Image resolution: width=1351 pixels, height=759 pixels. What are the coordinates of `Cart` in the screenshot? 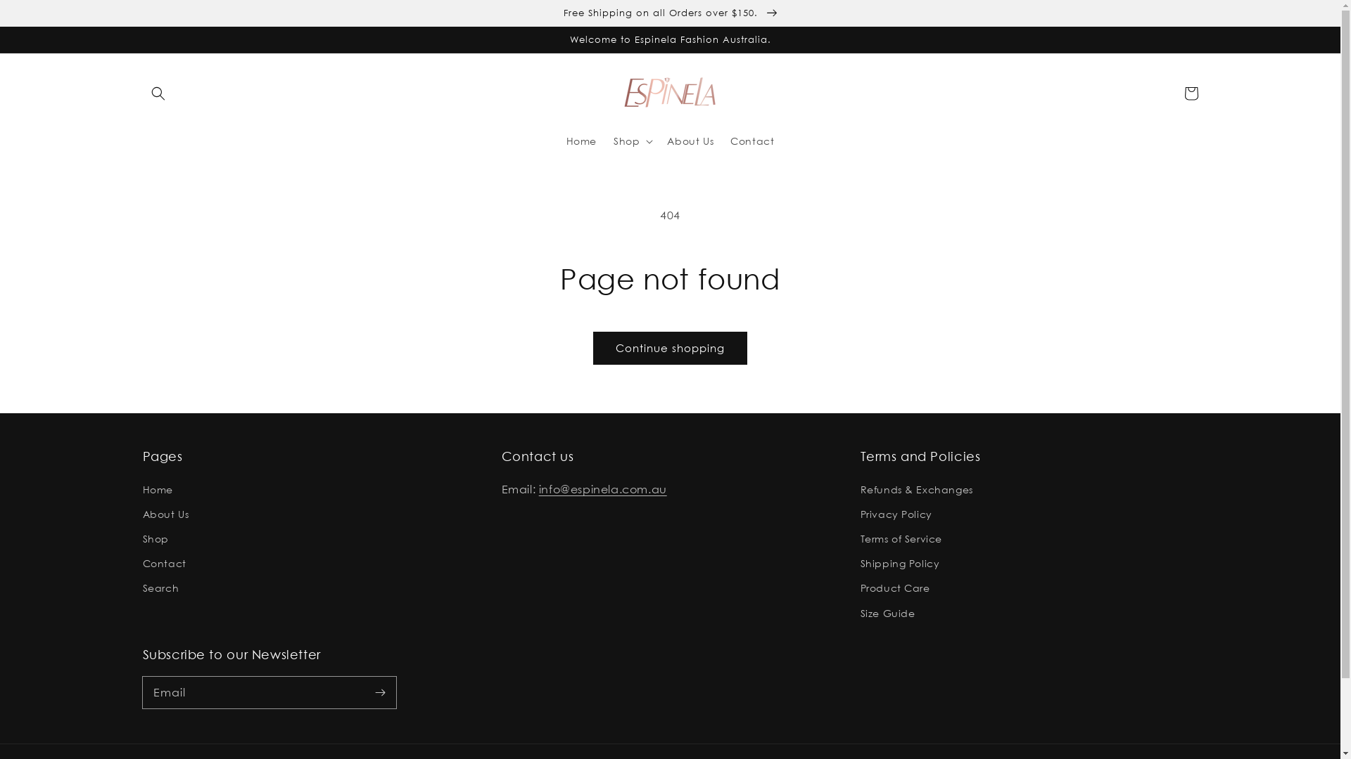 It's located at (1191, 93).